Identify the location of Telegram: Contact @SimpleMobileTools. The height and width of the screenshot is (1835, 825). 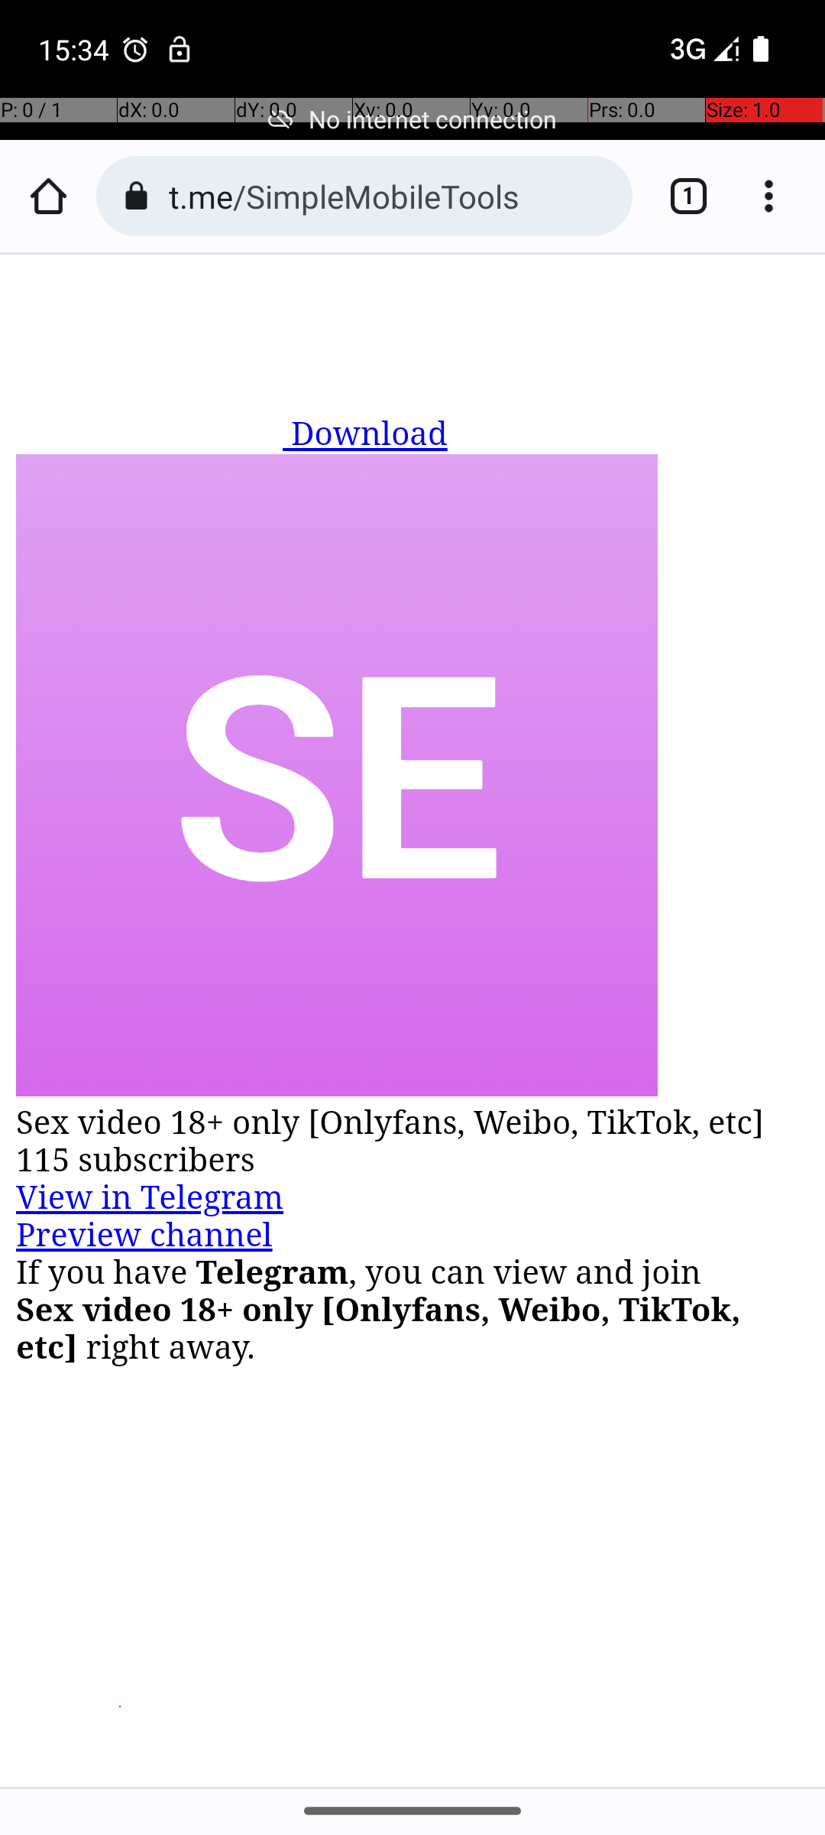
(414, 1021).